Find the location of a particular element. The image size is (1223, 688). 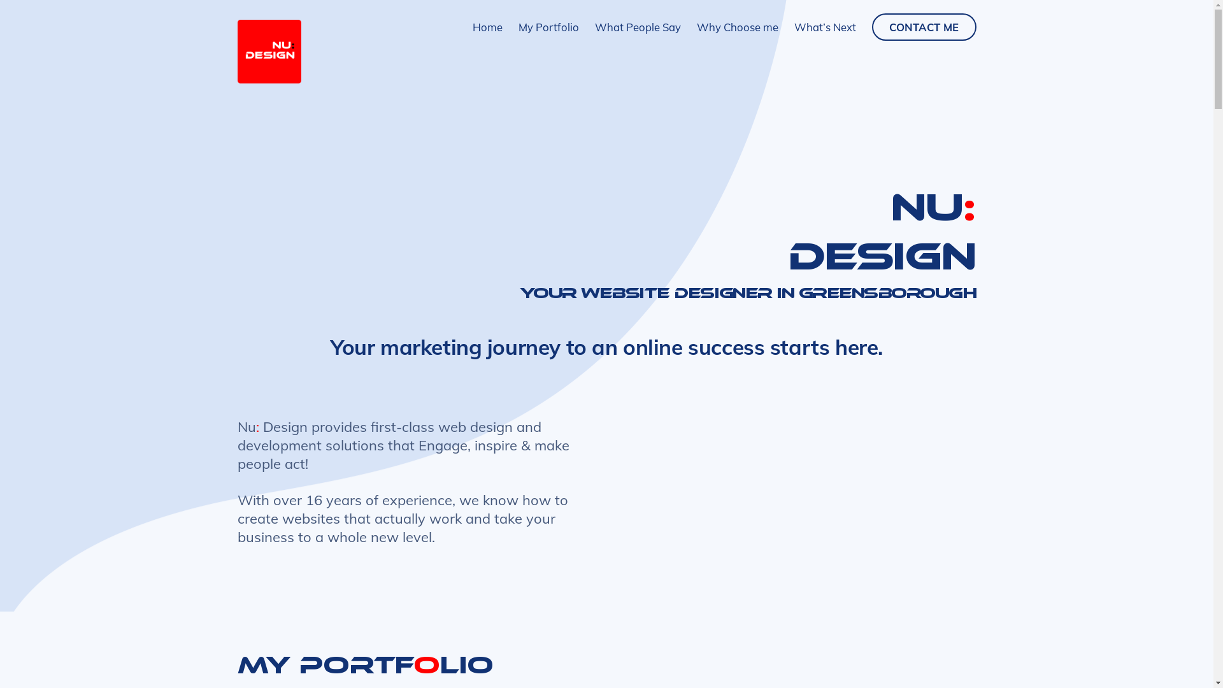

Home is located at coordinates (488, 27).